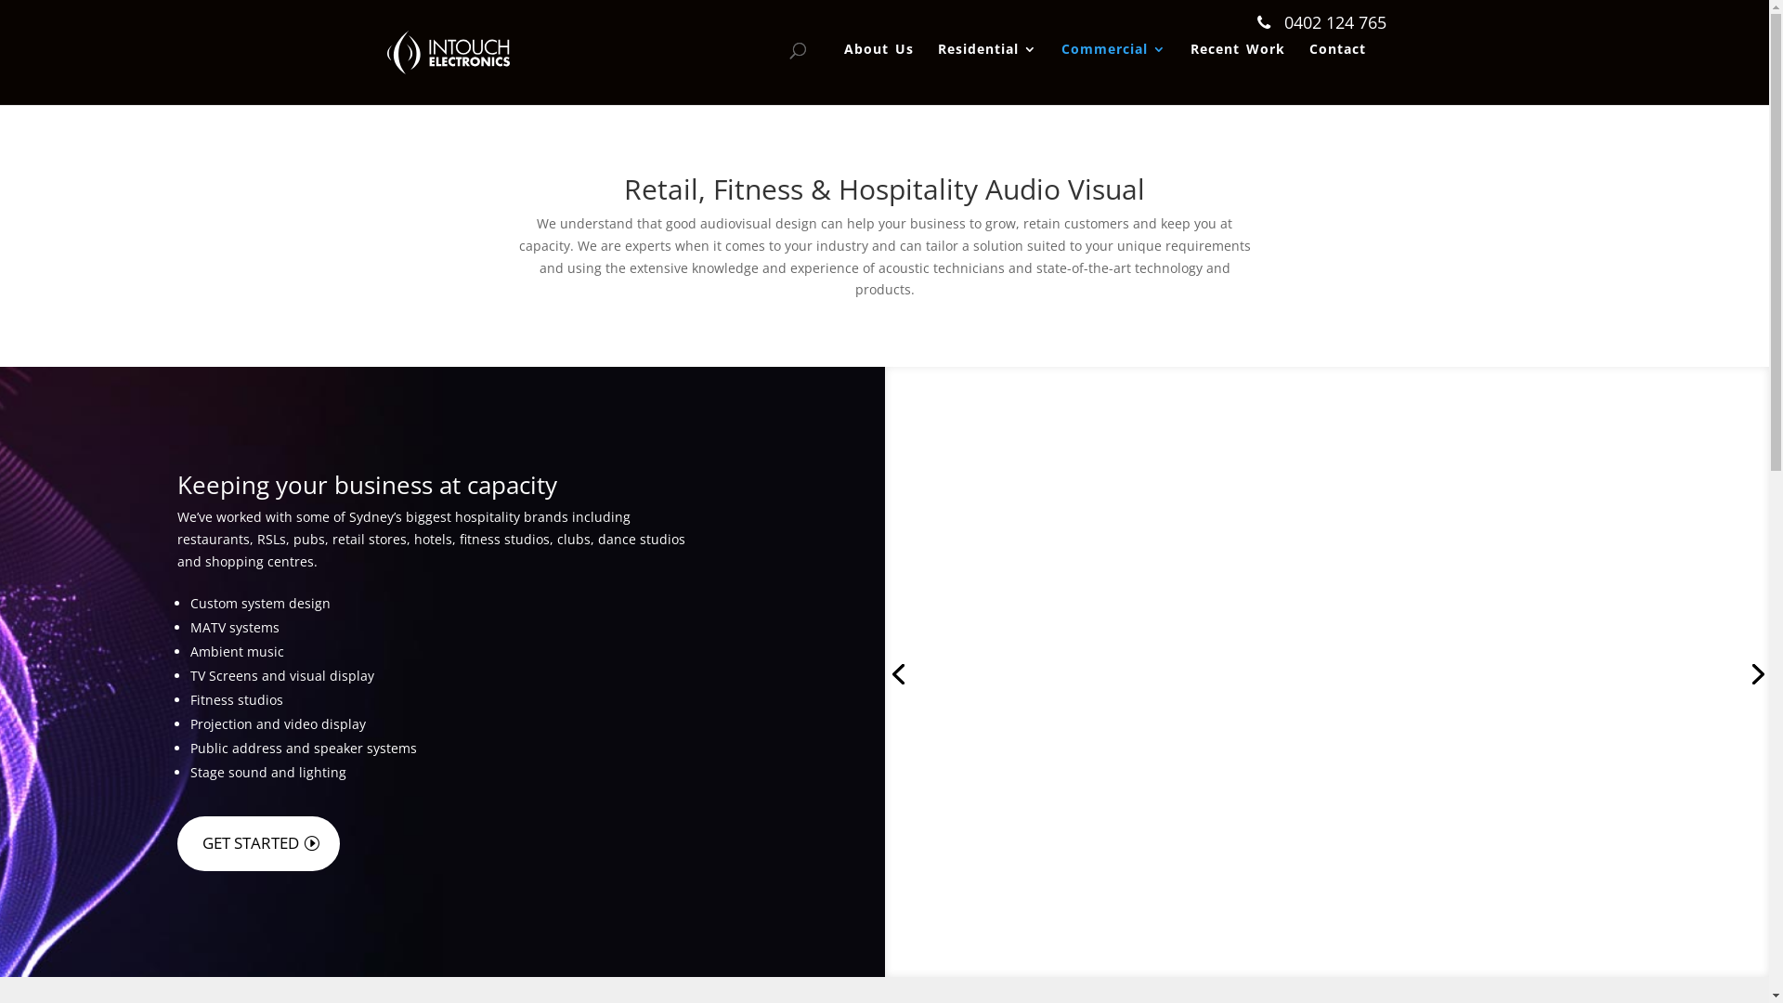 The height and width of the screenshot is (1003, 1783). What do you see at coordinates (1311, 940) in the screenshot?
I see `3` at bounding box center [1311, 940].